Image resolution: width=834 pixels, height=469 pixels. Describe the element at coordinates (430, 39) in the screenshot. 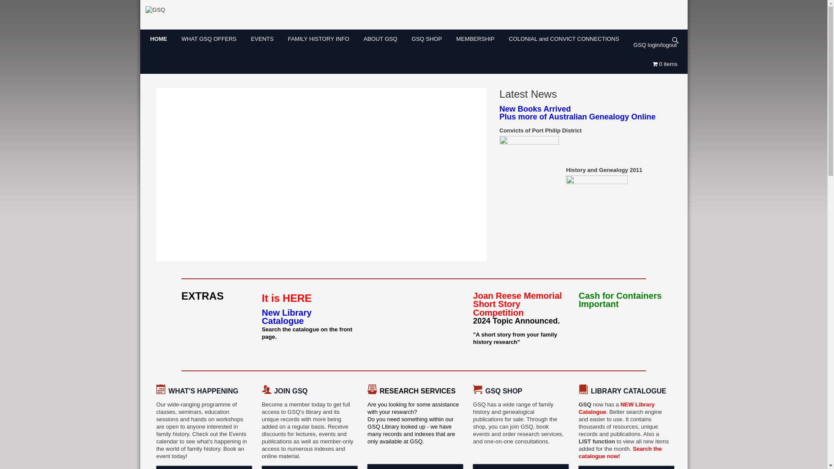

I see `GSQ SHOP` at that location.